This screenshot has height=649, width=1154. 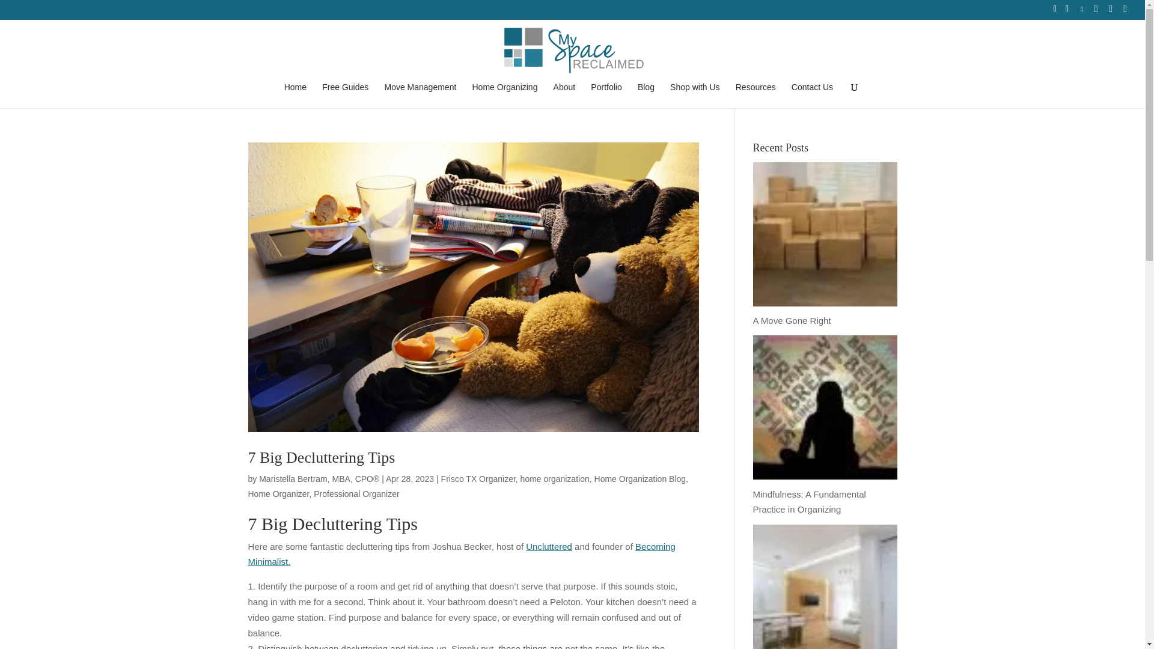 What do you see at coordinates (695, 96) in the screenshot?
I see `Shop with Us` at bounding box center [695, 96].